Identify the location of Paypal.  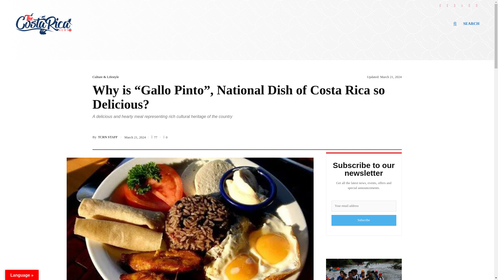
(477, 4).